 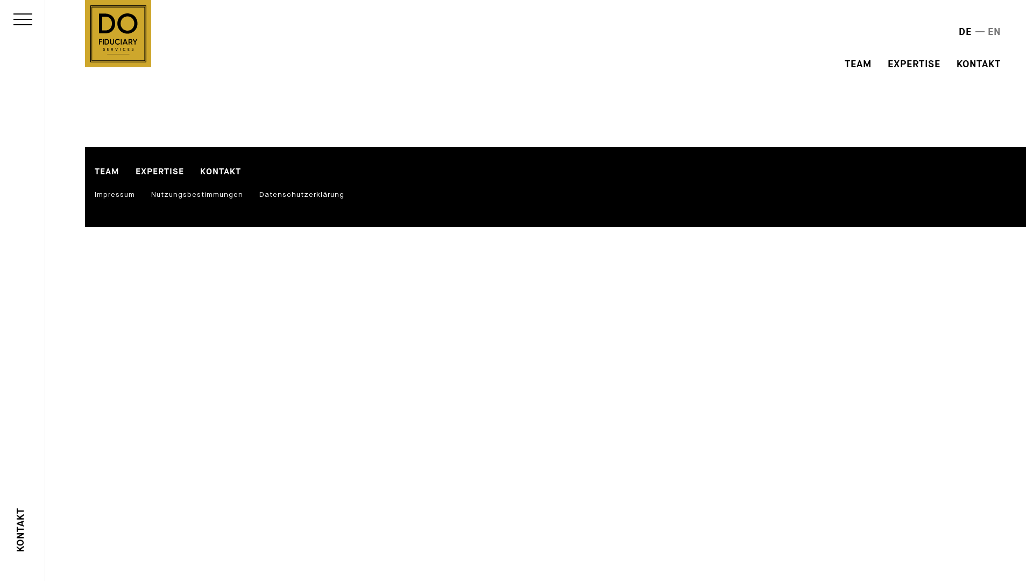 What do you see at coordinates (107, 172) in the screenshot?
I see `TEAM` at bounding box center [107, 172].